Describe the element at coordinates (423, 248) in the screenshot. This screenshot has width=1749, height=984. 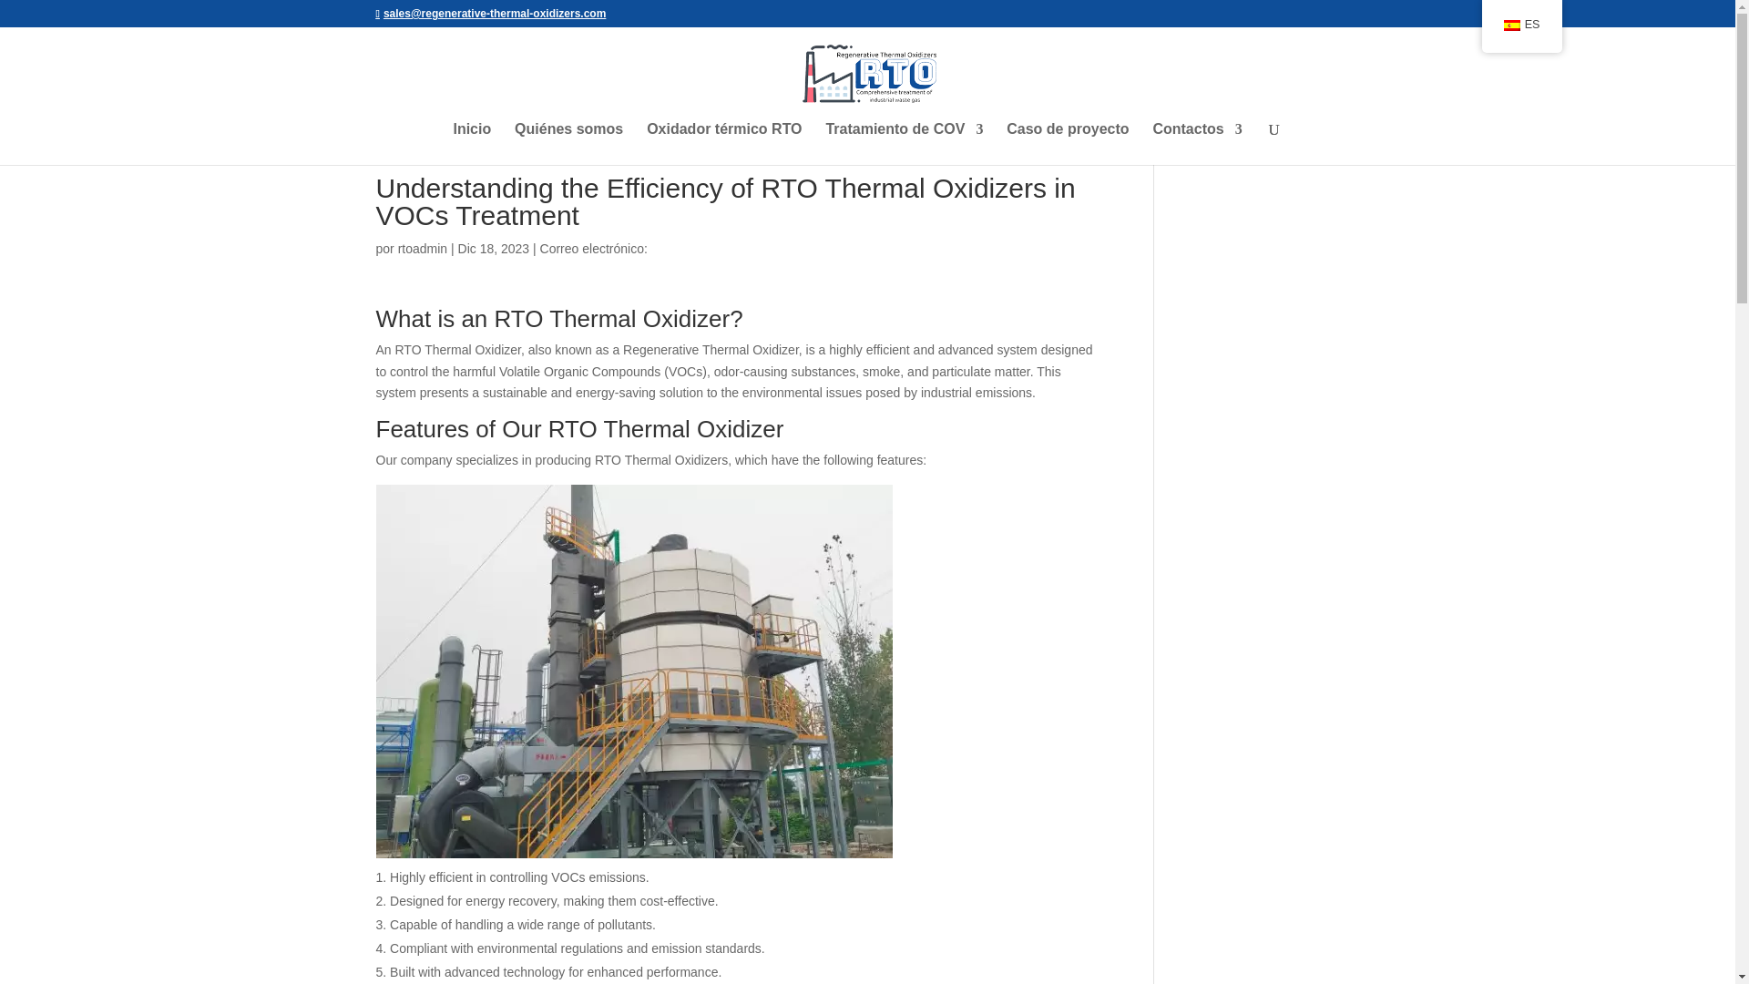
I see `rtoadmin` at that location.